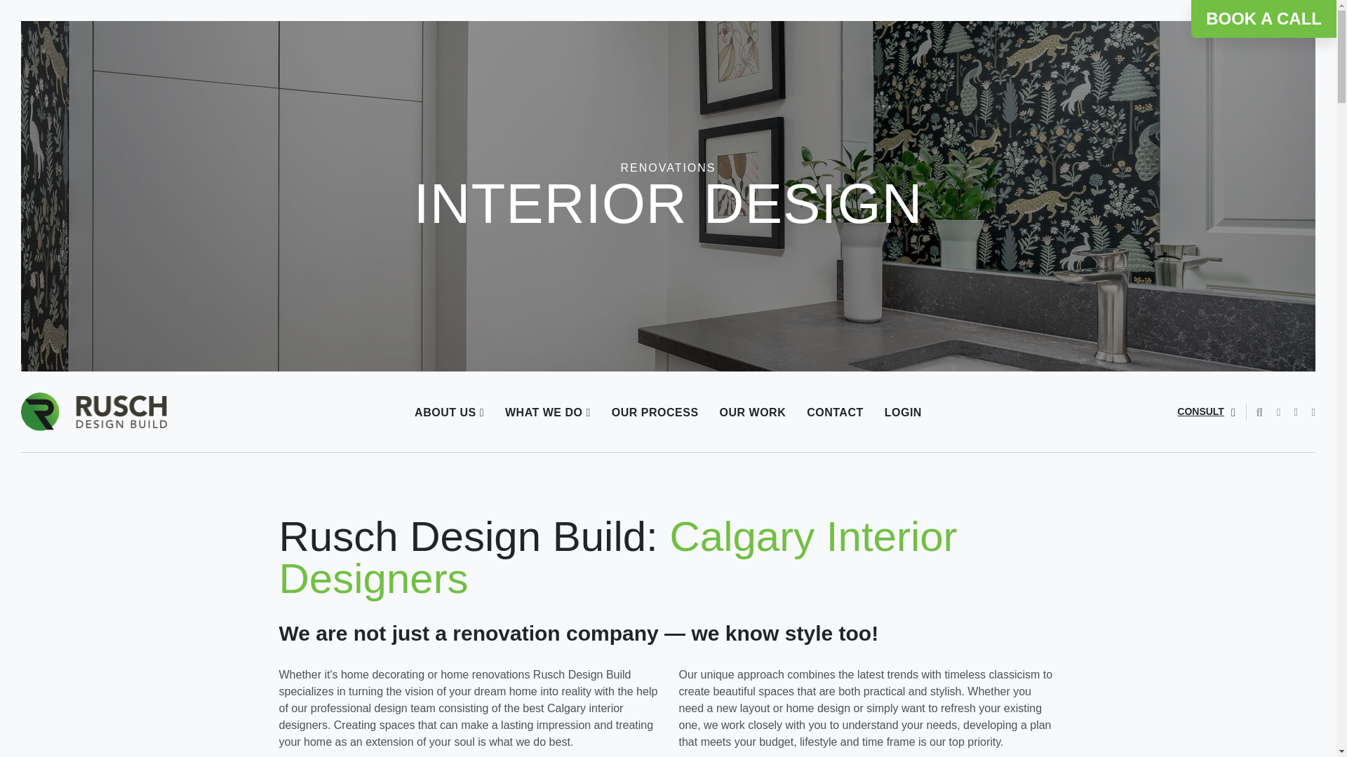 This screenshot has width=1347, height=757. Describe the element at coordinates (523, 465) in the screenshot. I see `Careers` at that location.